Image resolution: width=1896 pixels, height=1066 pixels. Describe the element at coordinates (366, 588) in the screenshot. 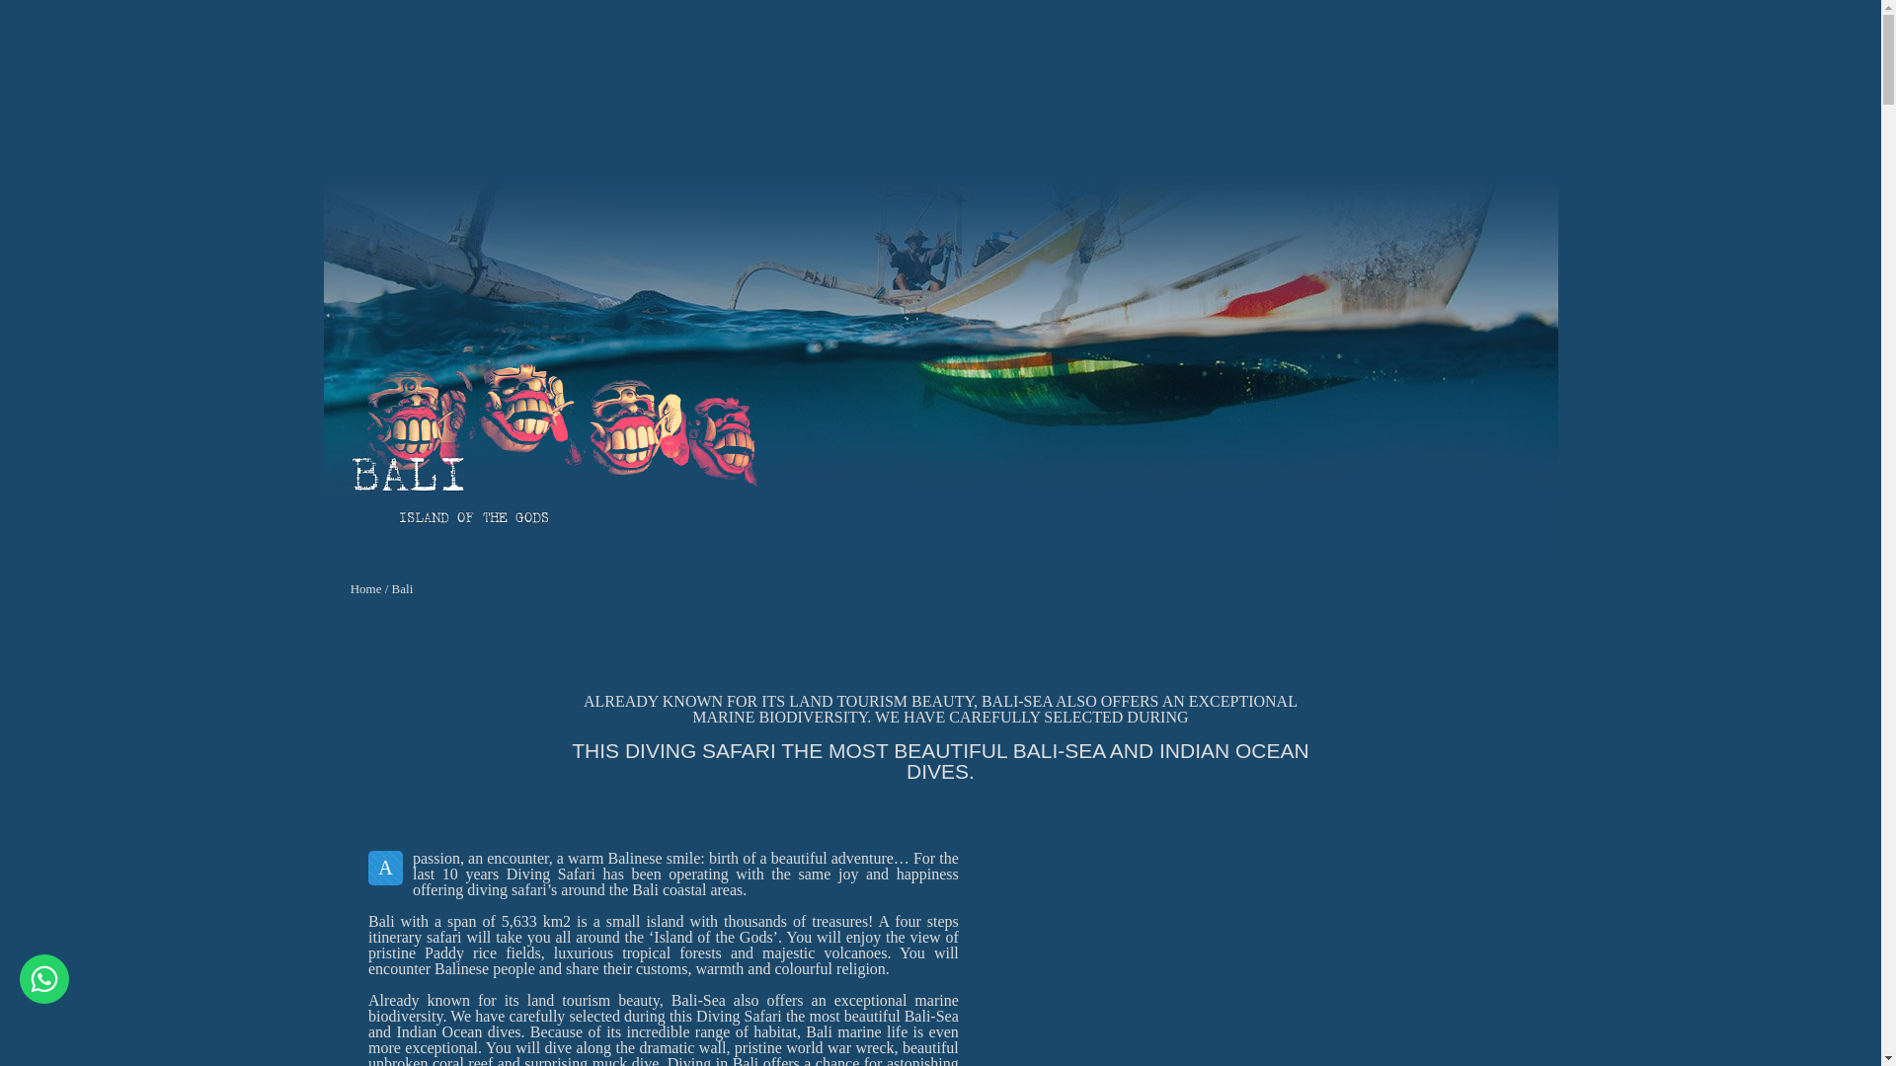

I see `Home` at that location.